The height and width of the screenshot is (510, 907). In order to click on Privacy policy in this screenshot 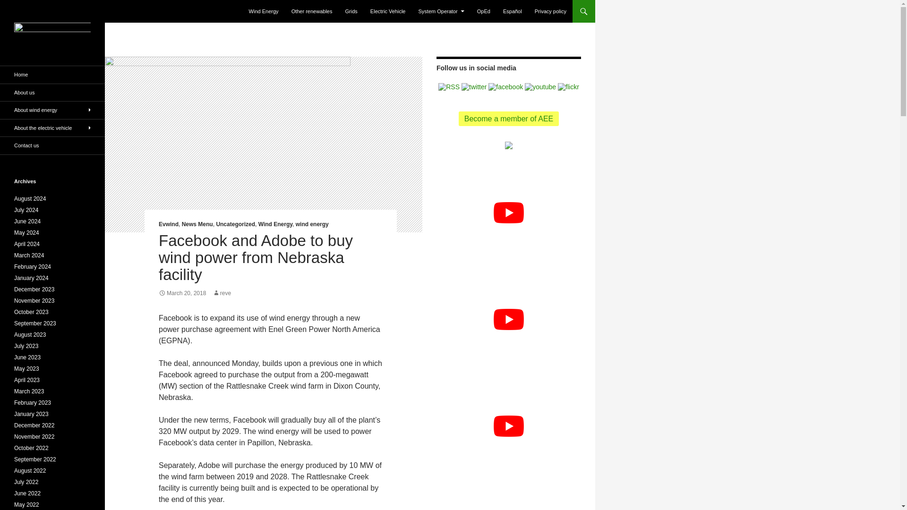, I will do `click(550, 11)`.